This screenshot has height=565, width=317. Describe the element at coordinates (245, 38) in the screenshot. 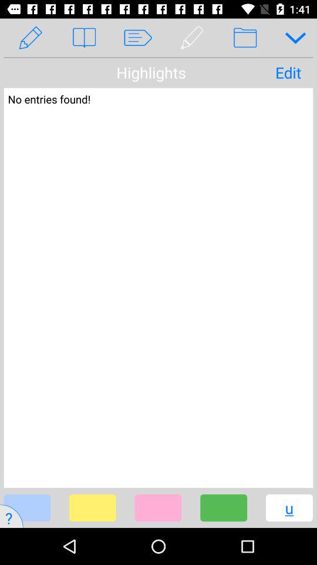

I see `click on the folder icon which is at the top right` at that location.